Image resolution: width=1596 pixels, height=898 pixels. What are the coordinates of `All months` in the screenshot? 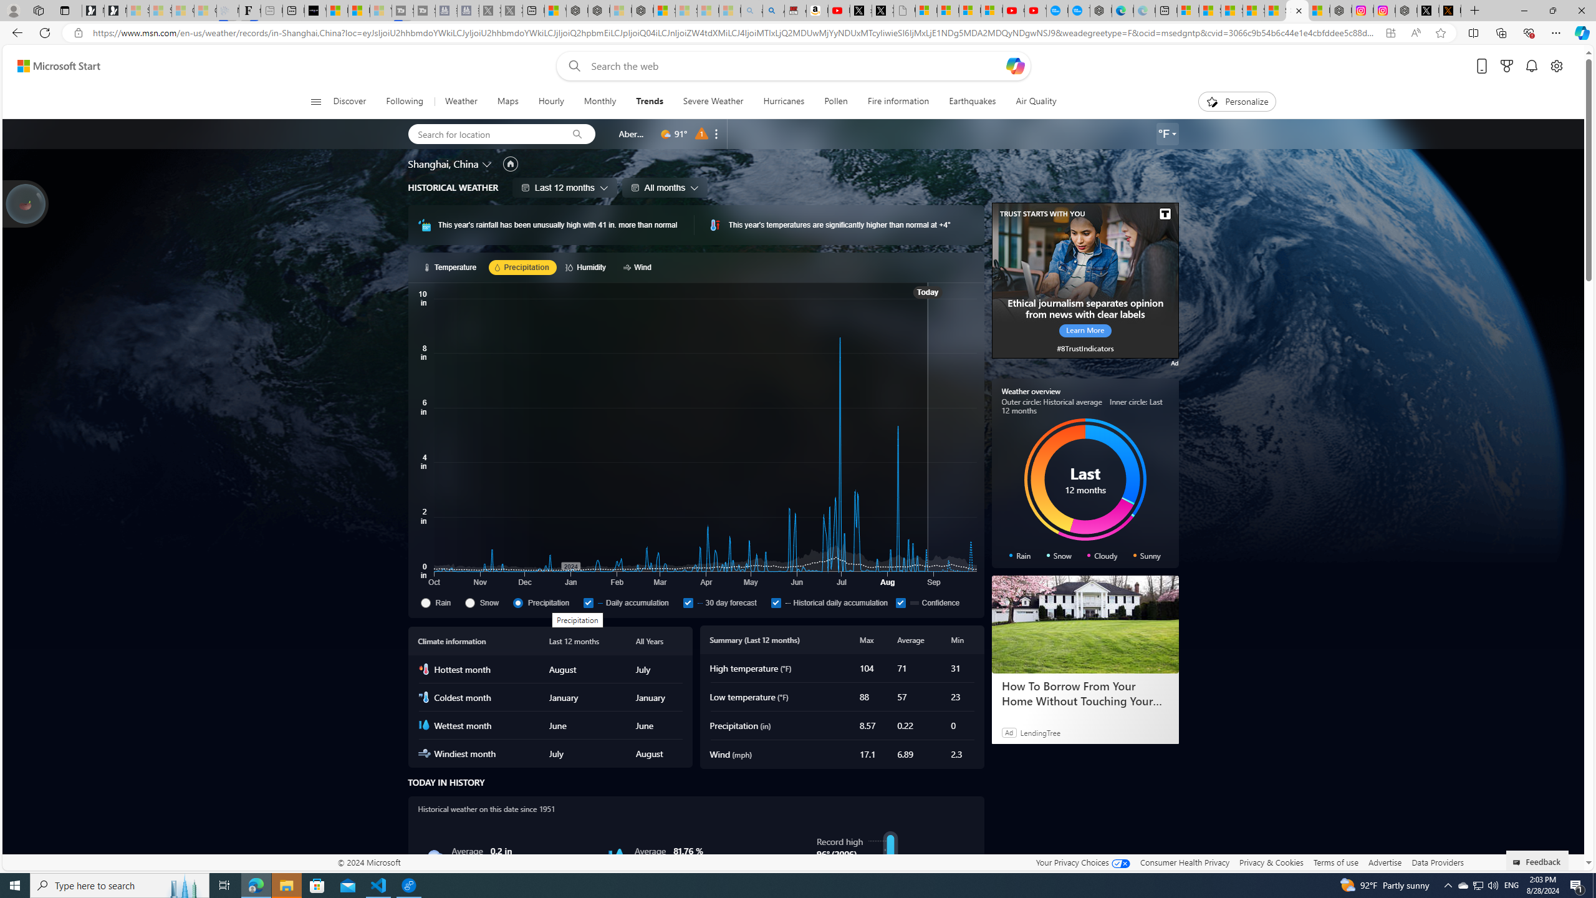 It's located at (665, 187).